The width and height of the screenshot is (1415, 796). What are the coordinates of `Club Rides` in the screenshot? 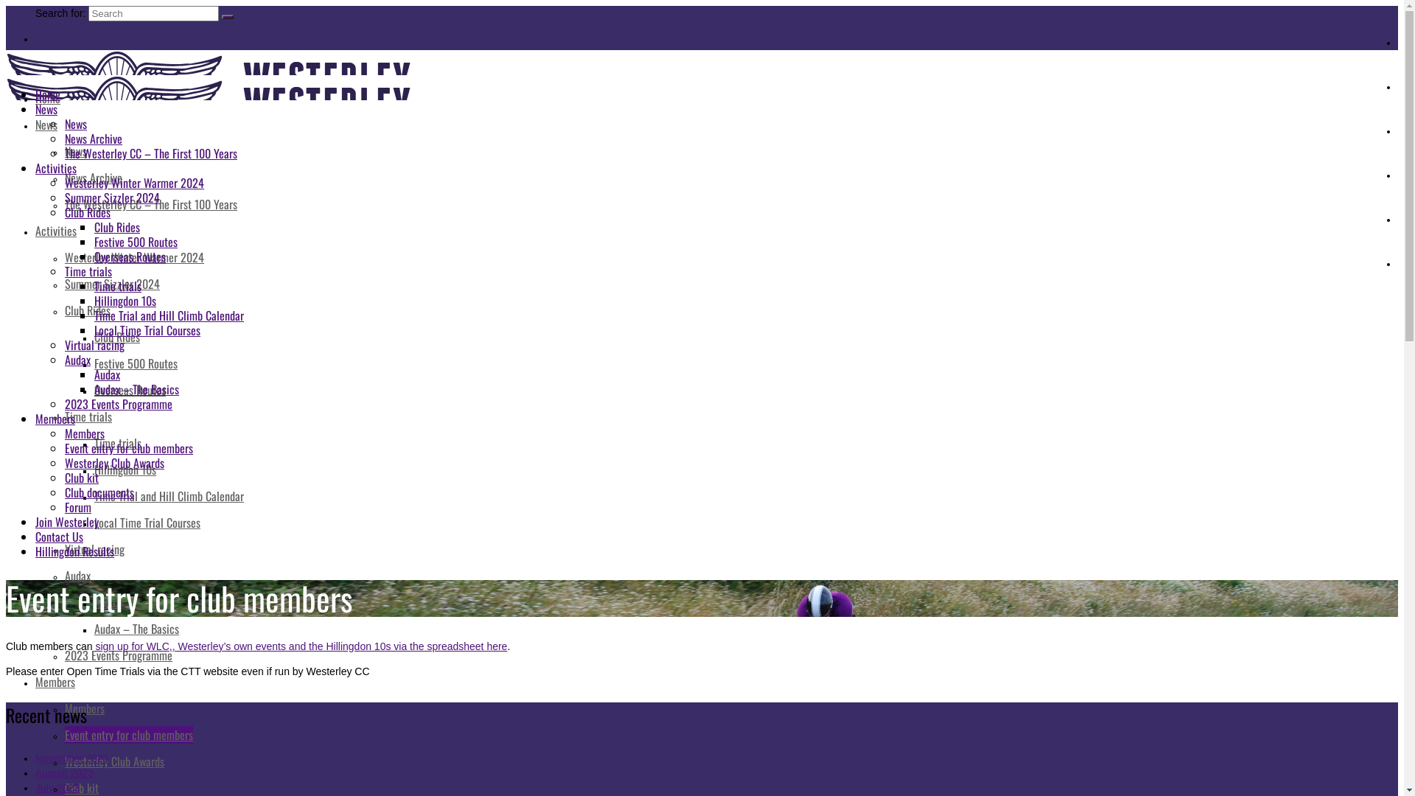 It's located at (88, 310).